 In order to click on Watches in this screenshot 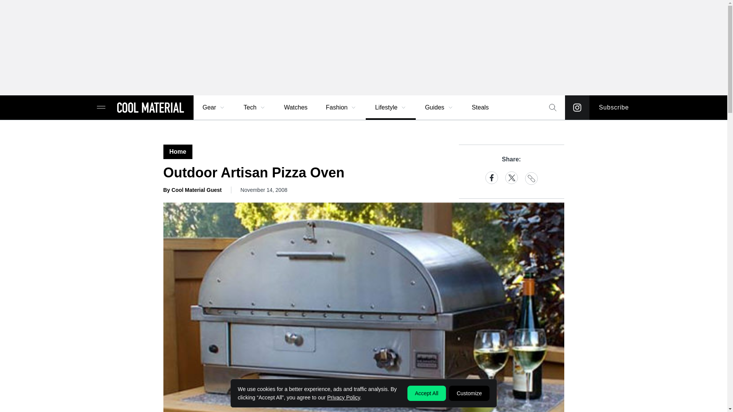, I will do `click(295, 108)`.